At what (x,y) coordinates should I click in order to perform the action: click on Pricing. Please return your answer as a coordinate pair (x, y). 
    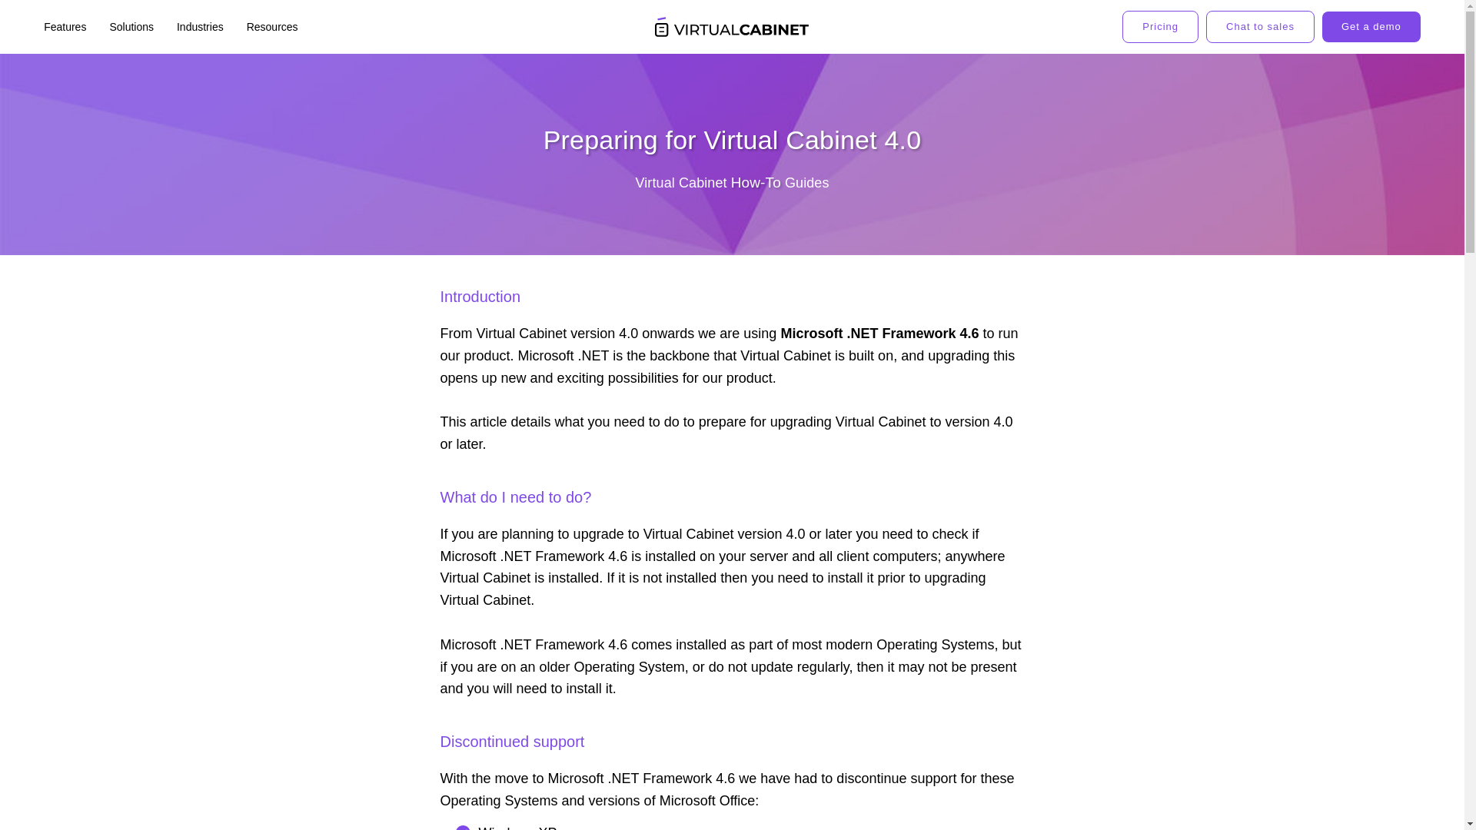
    Looking at the image, I should click on (1160, 27).